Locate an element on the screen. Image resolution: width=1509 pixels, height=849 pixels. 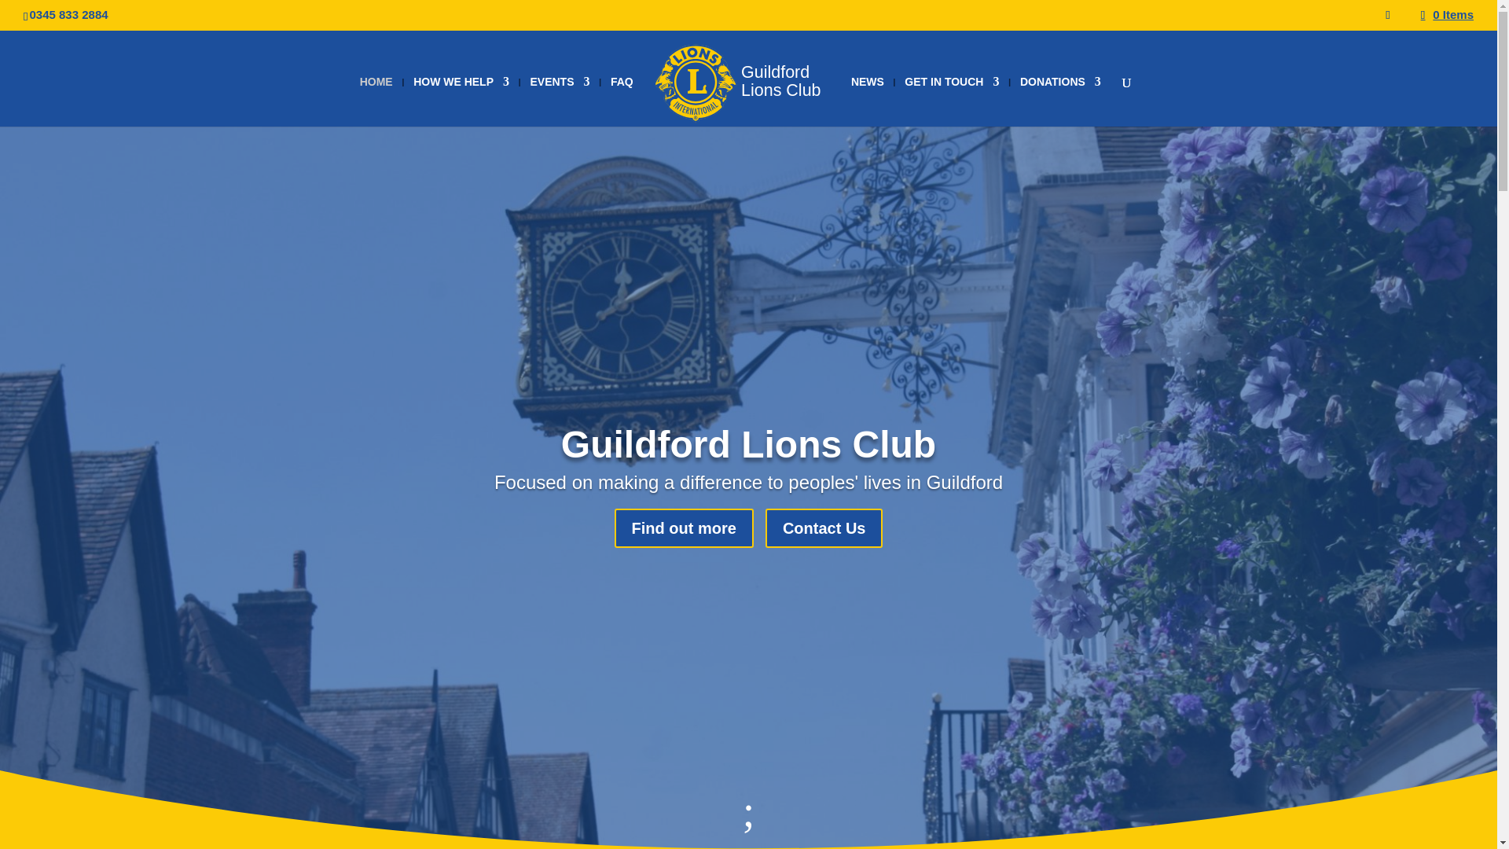
EVENTS is located at coordinates (560, 101).